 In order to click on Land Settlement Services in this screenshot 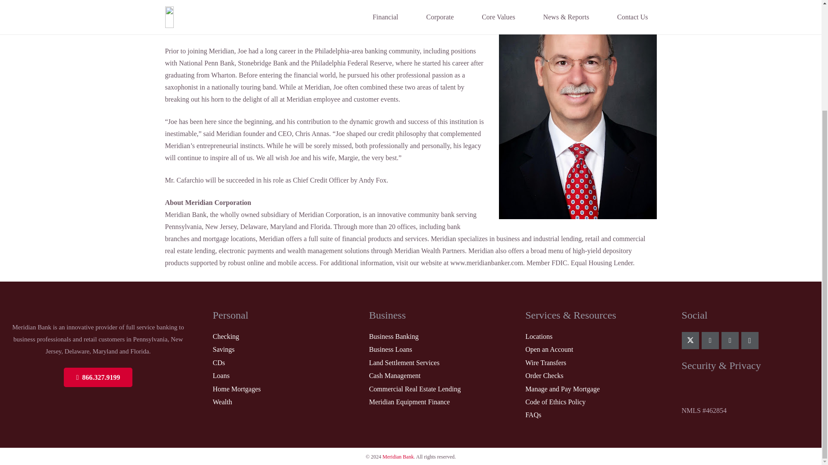, I will do `click(405, 363)`.